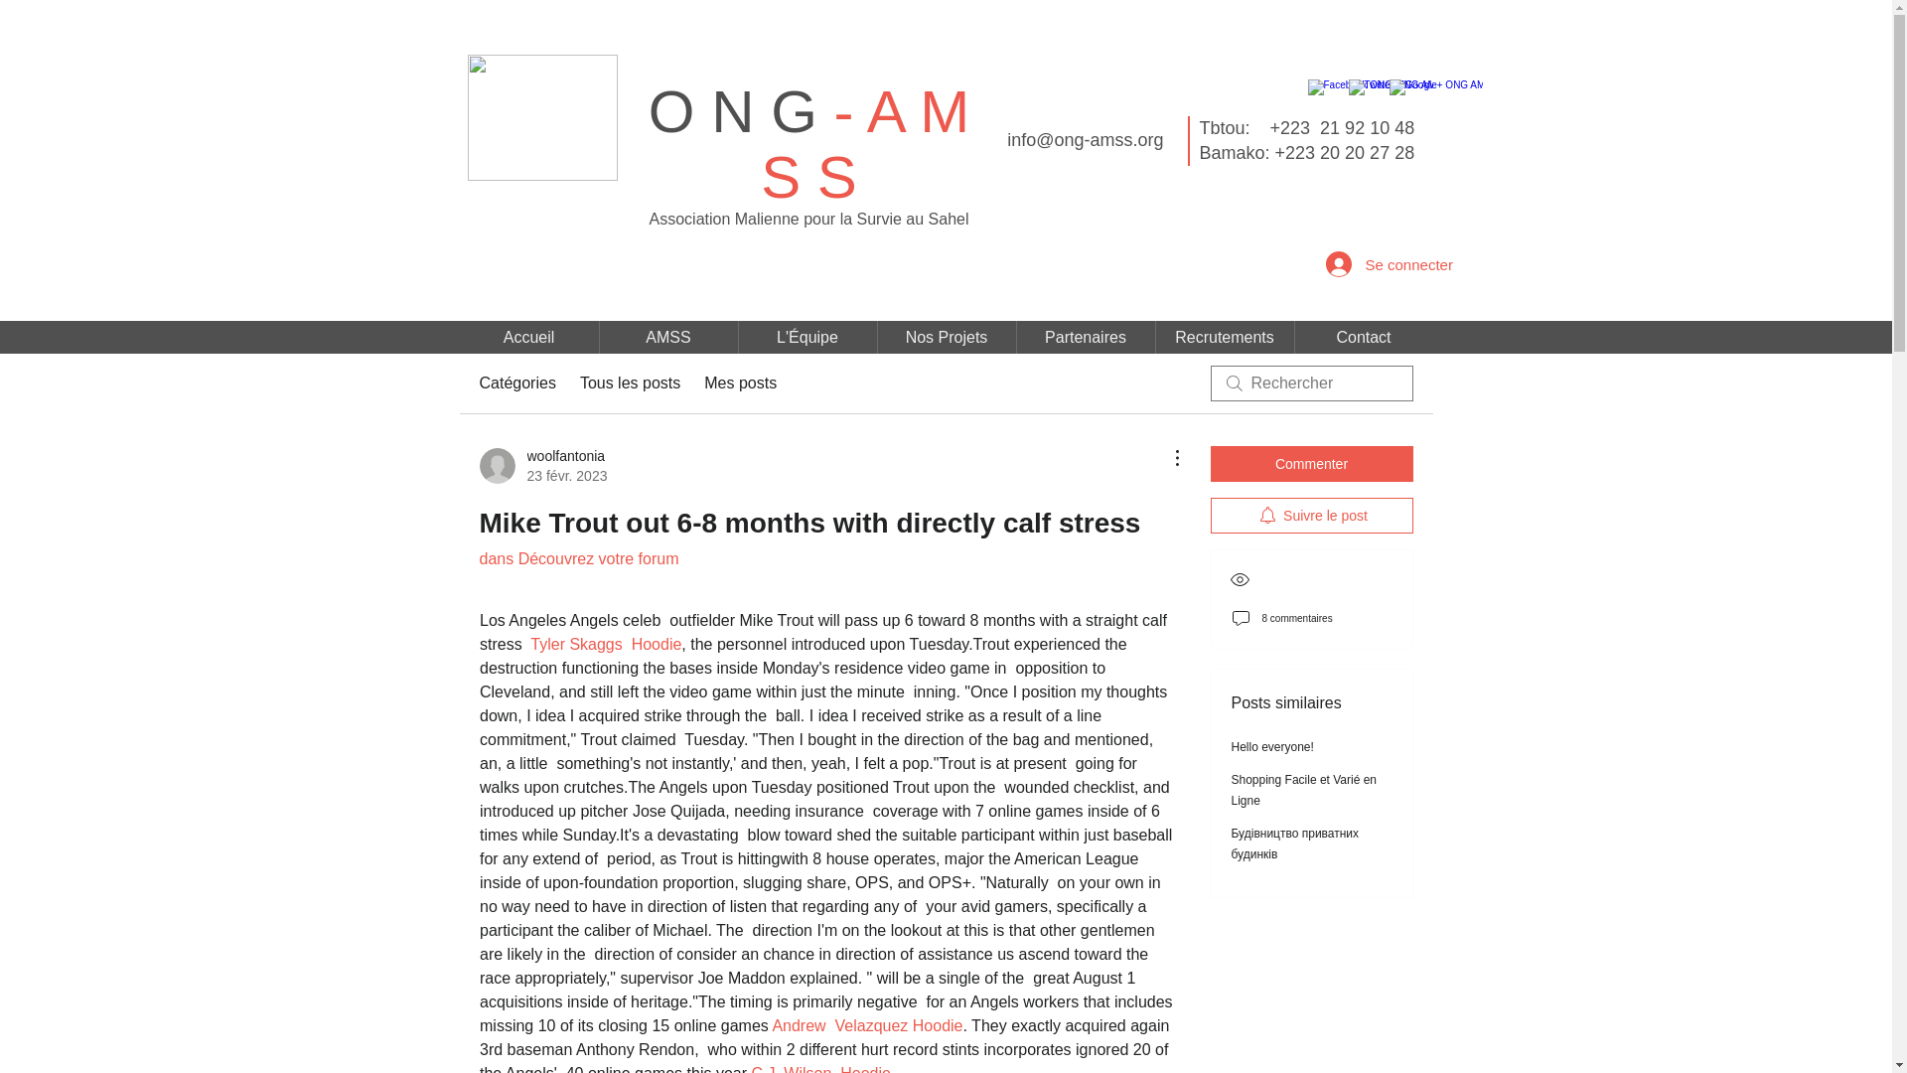 This screenshot has height=1073, width=1907. I want to click on AMSS, so click(669, 337).